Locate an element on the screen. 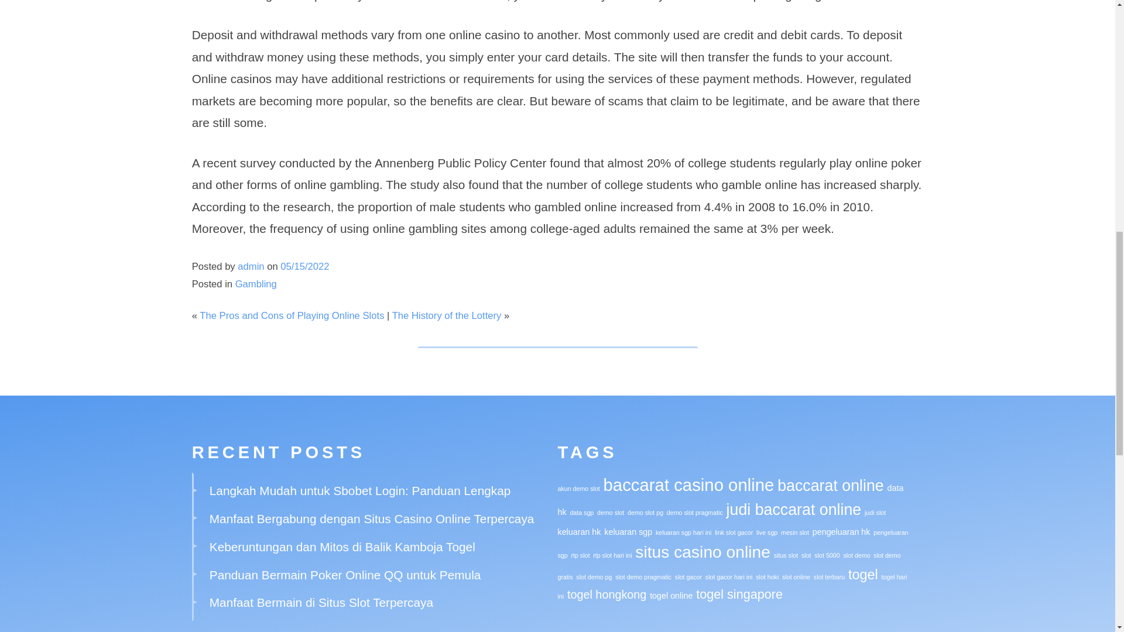 This screenshot has height=632, width=1124. mesin slot is located at coordinates (795, 532).